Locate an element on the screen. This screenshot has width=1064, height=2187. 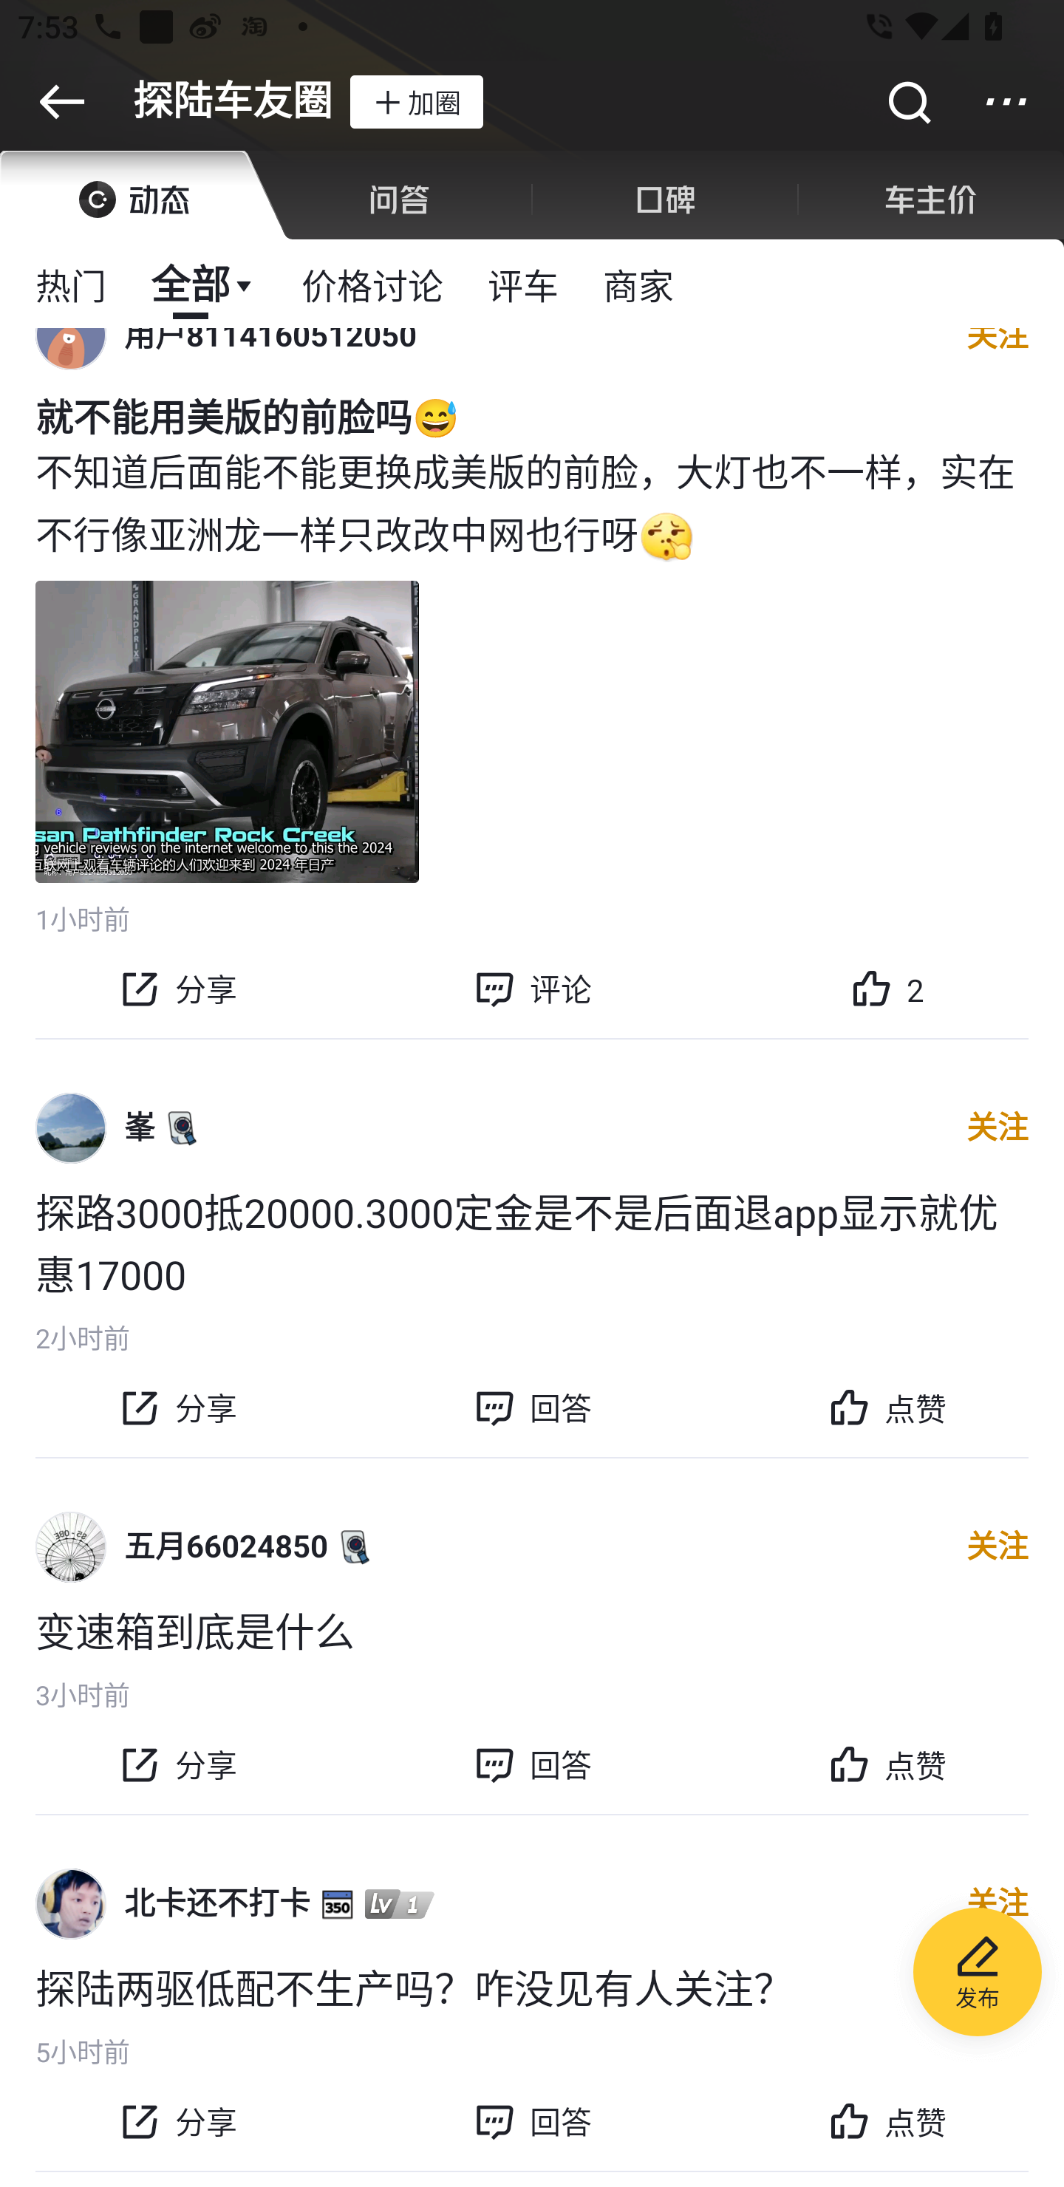
关注 is located at coordinates (997, 1547).